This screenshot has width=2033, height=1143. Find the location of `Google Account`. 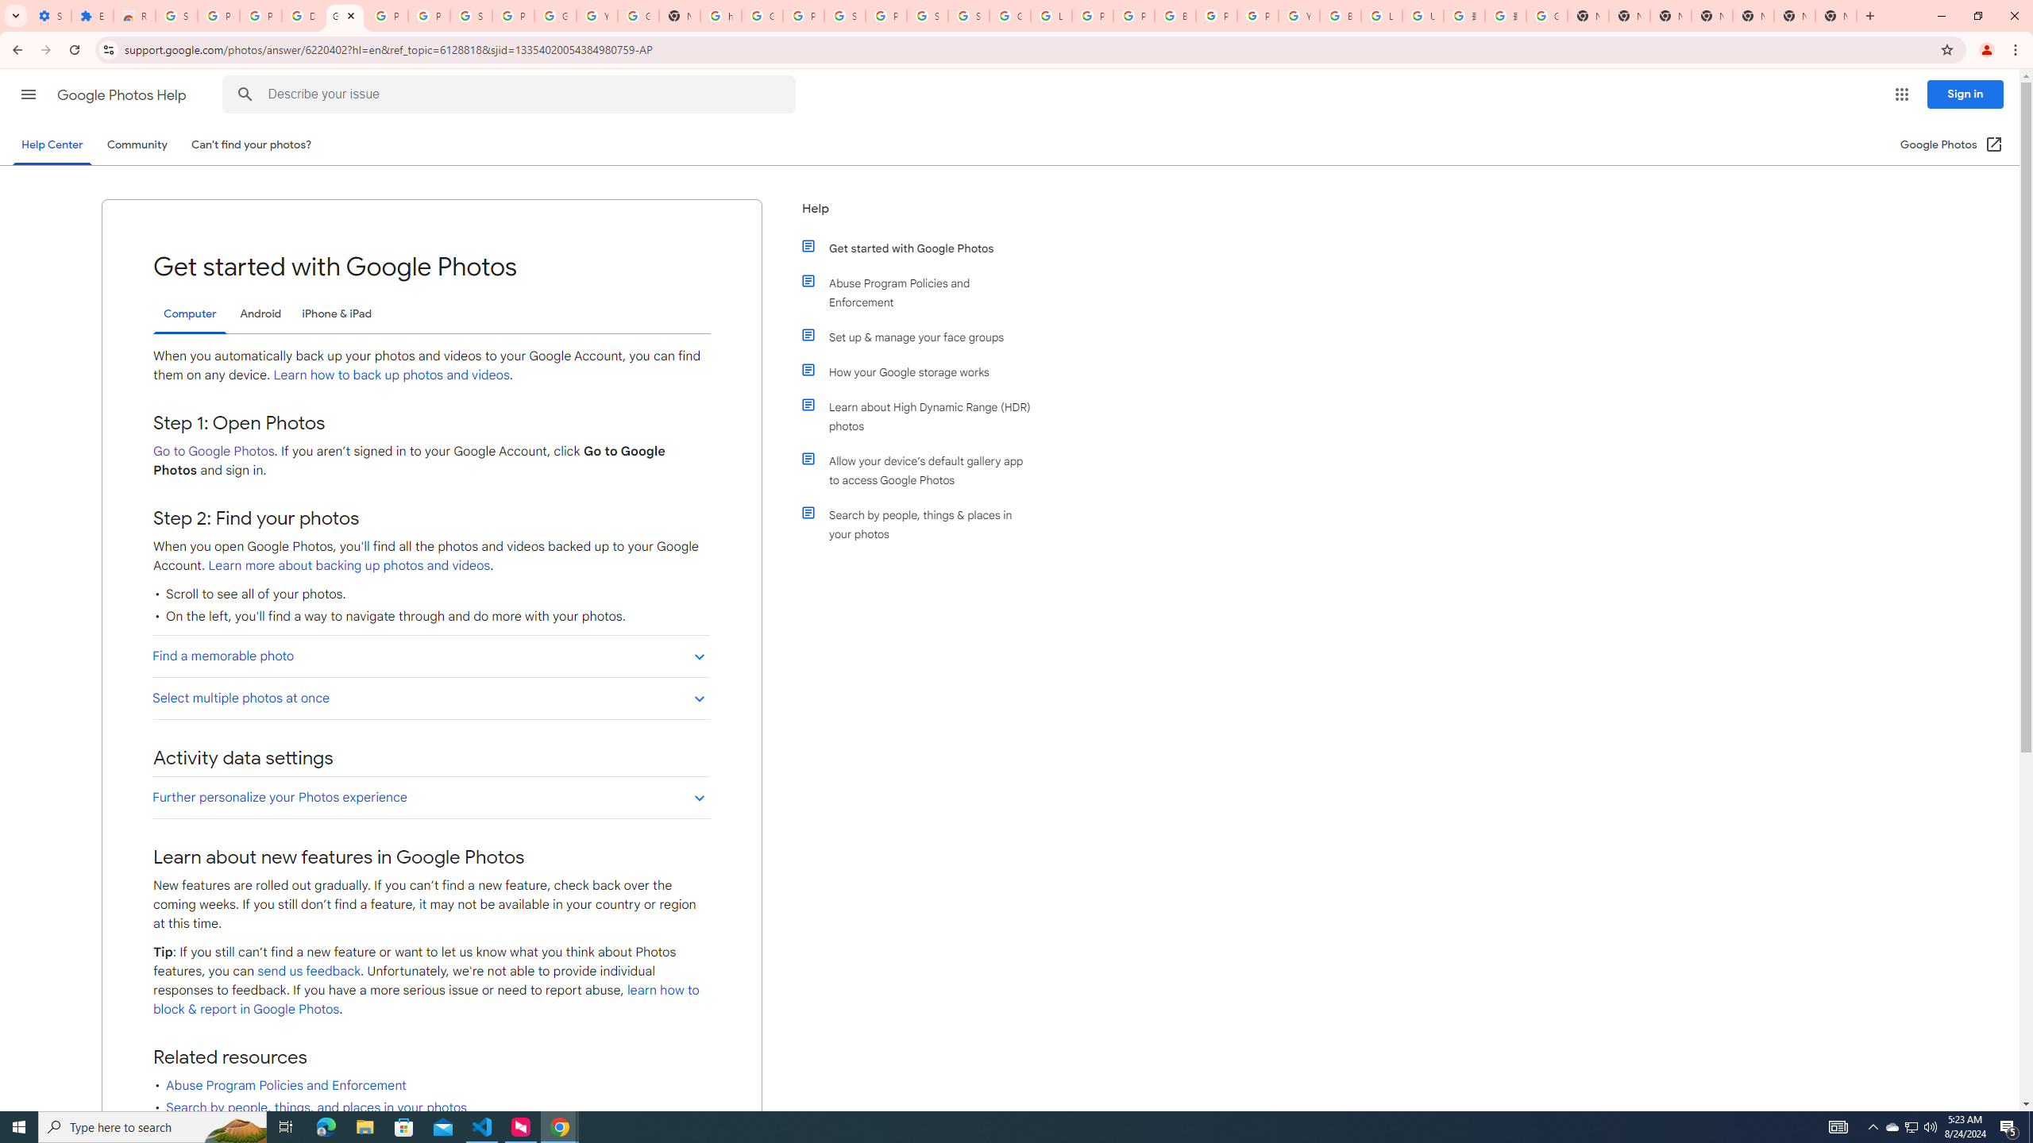

Google Account is located at coordinates (554, 16).